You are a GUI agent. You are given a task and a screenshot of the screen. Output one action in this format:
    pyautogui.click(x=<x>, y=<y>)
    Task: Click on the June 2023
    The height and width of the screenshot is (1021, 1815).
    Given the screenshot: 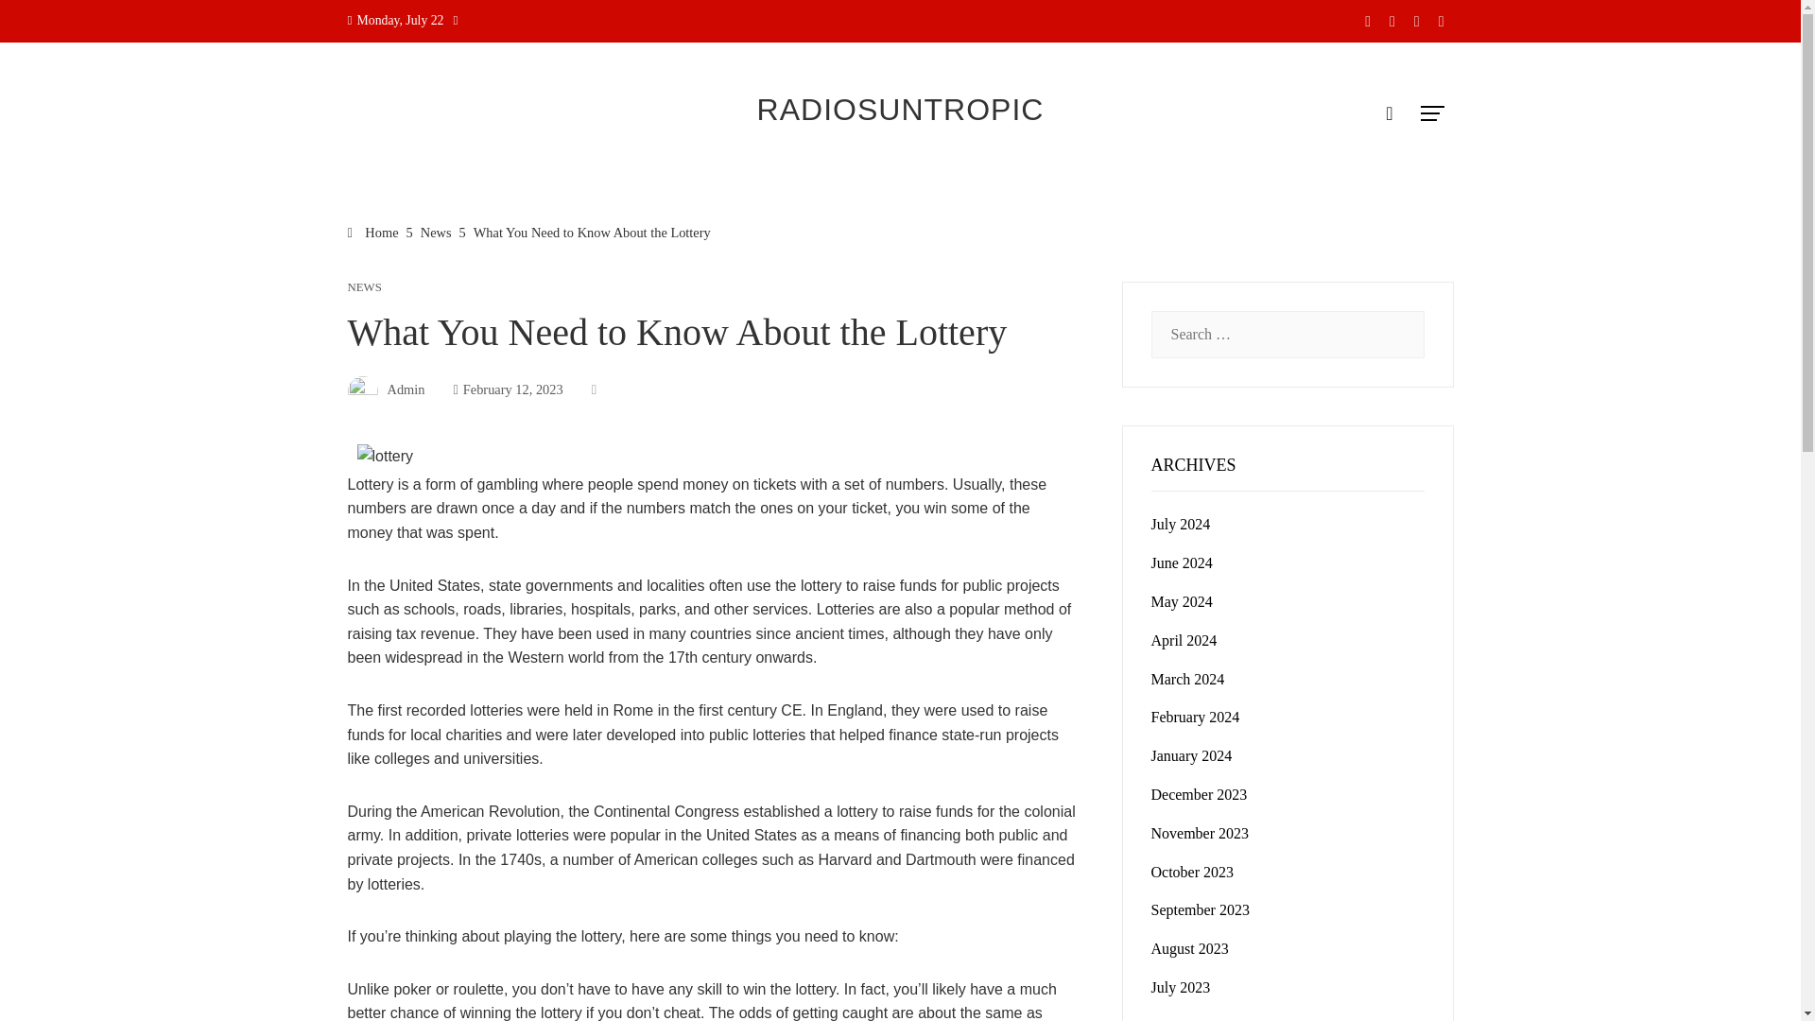 What is the action you would take?
    pyautogui.click(x=1182, y=1019)
    